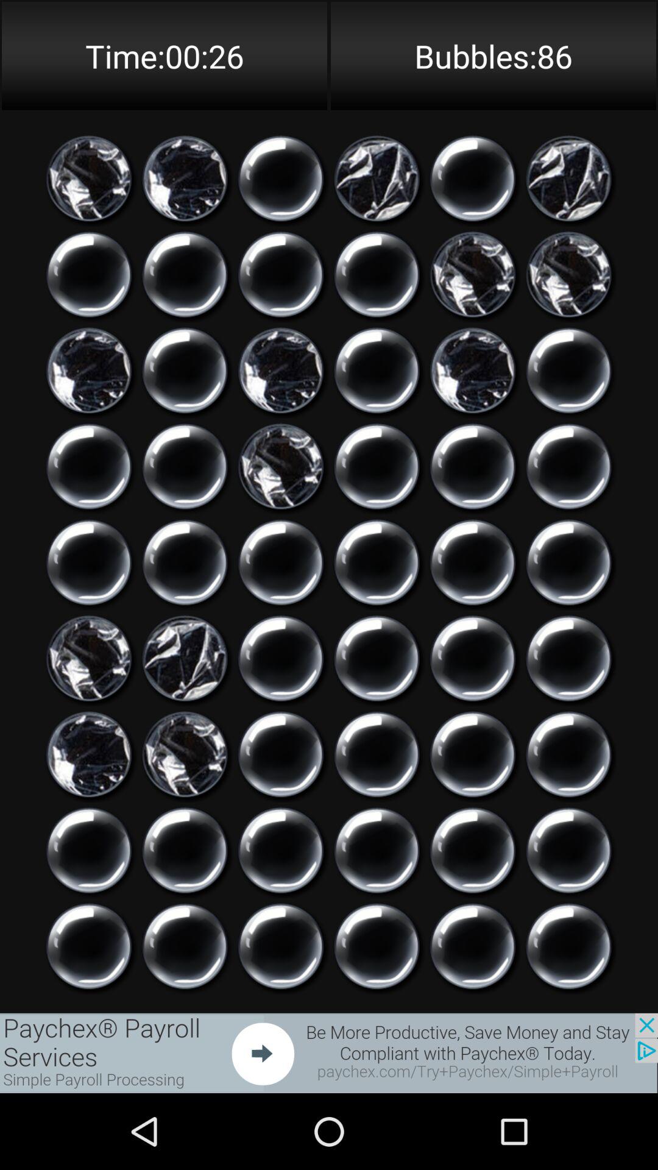 This screenshot has height=1170, width=658. What do you see at coordinates (569, 946) in the screenshot?
I see `click on icon` at bounding box center [569, 946].